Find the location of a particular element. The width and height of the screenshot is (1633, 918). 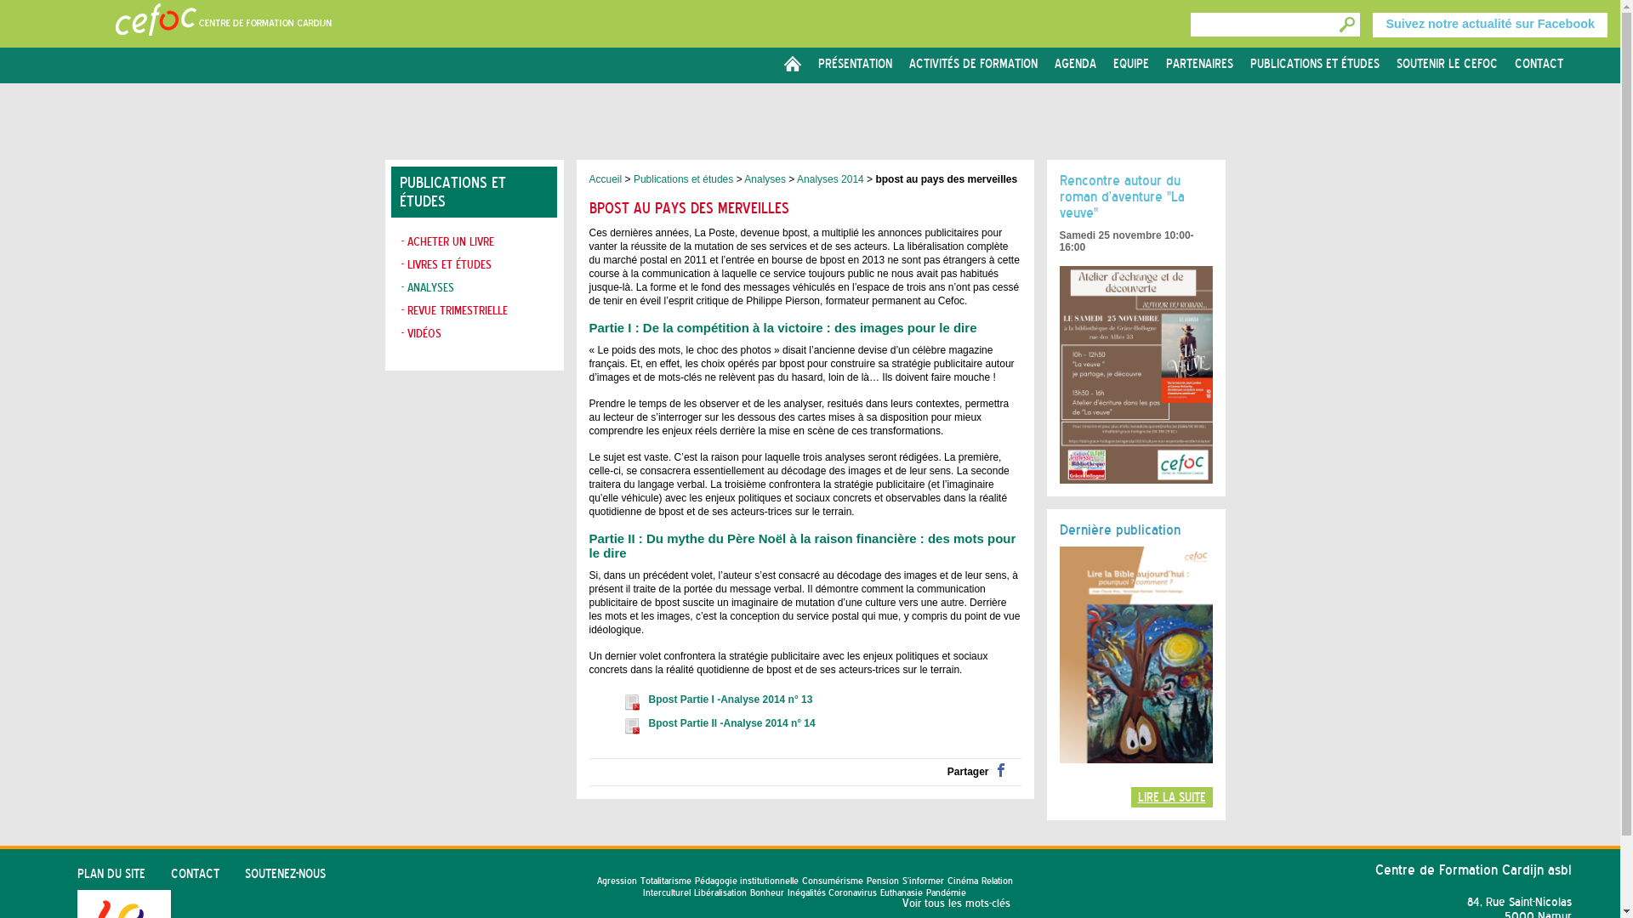

Analyses 2014 is located at coordinates (830, 179).